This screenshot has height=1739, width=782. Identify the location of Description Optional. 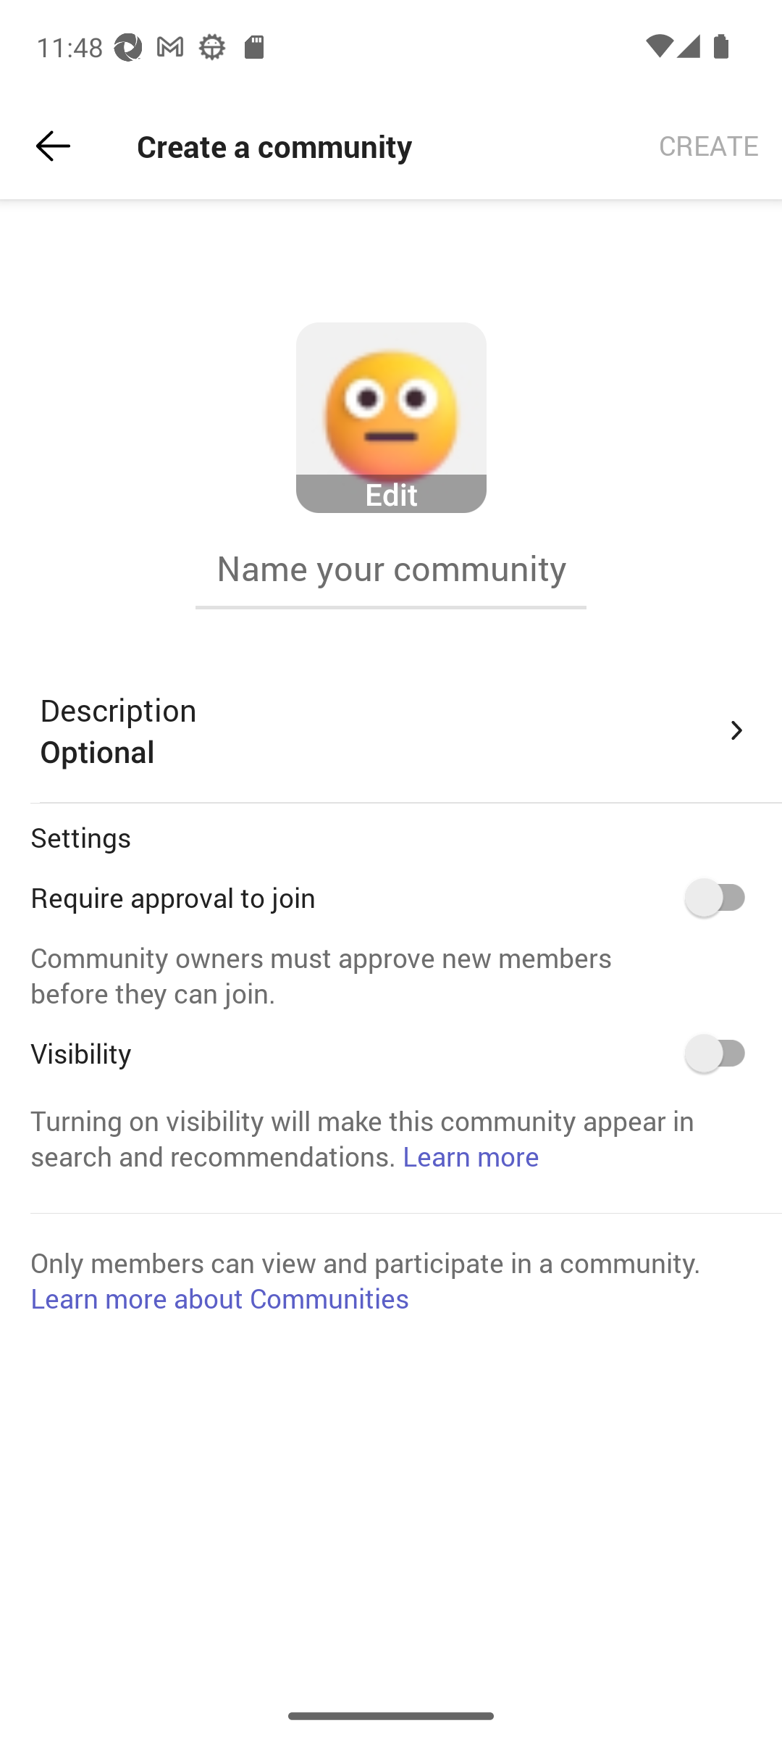
(395, 730).